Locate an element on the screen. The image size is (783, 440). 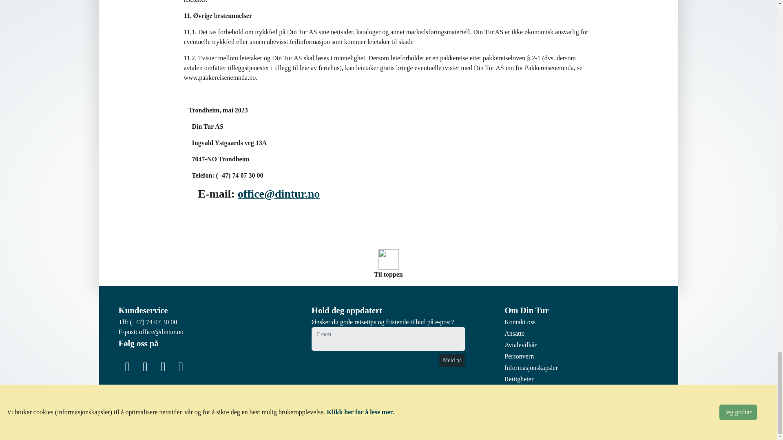
Rettigheter is located at coordinates (519, 379).